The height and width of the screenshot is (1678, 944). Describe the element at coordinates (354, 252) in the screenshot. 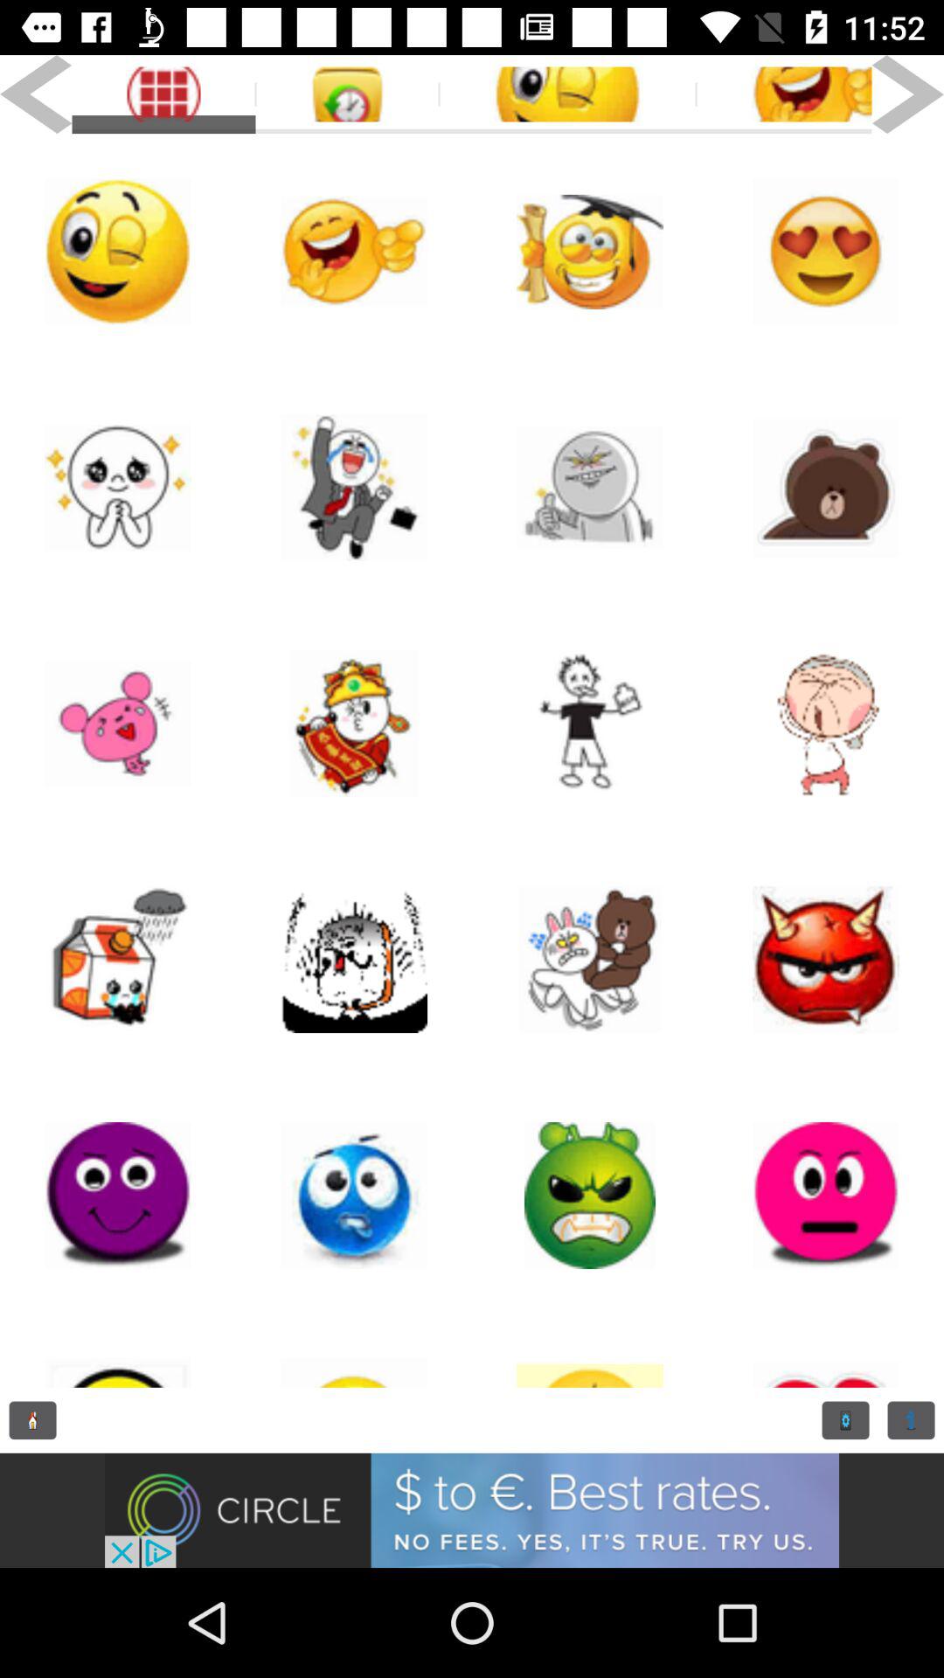

I see `laughing emoji` at that location.